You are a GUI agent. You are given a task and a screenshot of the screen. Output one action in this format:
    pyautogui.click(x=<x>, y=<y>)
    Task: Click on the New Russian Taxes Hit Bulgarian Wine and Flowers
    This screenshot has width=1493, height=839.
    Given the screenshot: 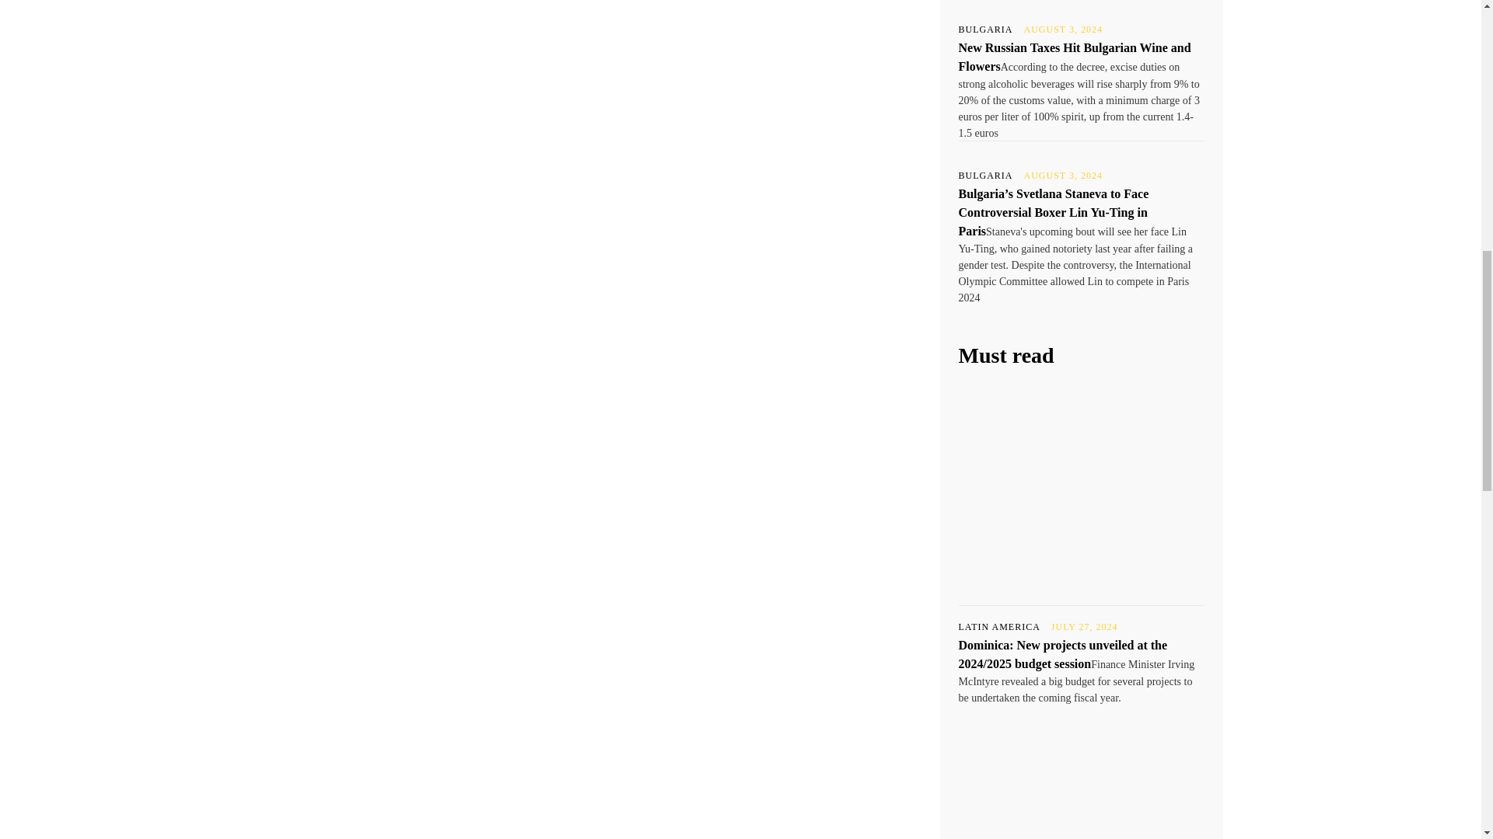 What is the action you would take?
    pyautogui.click(x=1074, y=56)
    